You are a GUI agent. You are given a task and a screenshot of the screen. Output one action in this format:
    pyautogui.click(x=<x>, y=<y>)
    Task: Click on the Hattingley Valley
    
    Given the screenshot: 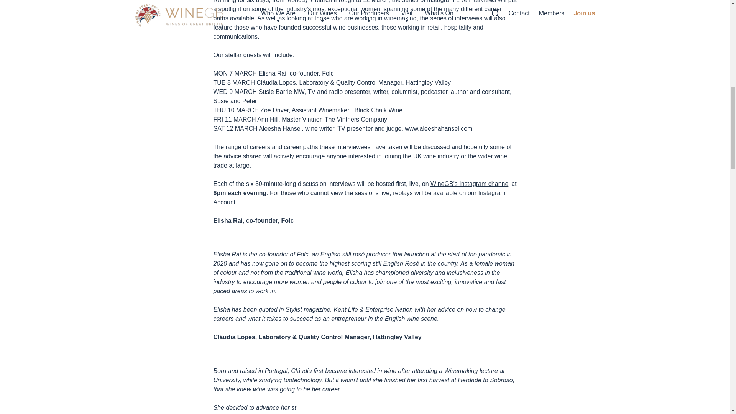 What is the action you would take?
    pyautogui.click(x=428, y=82)
    